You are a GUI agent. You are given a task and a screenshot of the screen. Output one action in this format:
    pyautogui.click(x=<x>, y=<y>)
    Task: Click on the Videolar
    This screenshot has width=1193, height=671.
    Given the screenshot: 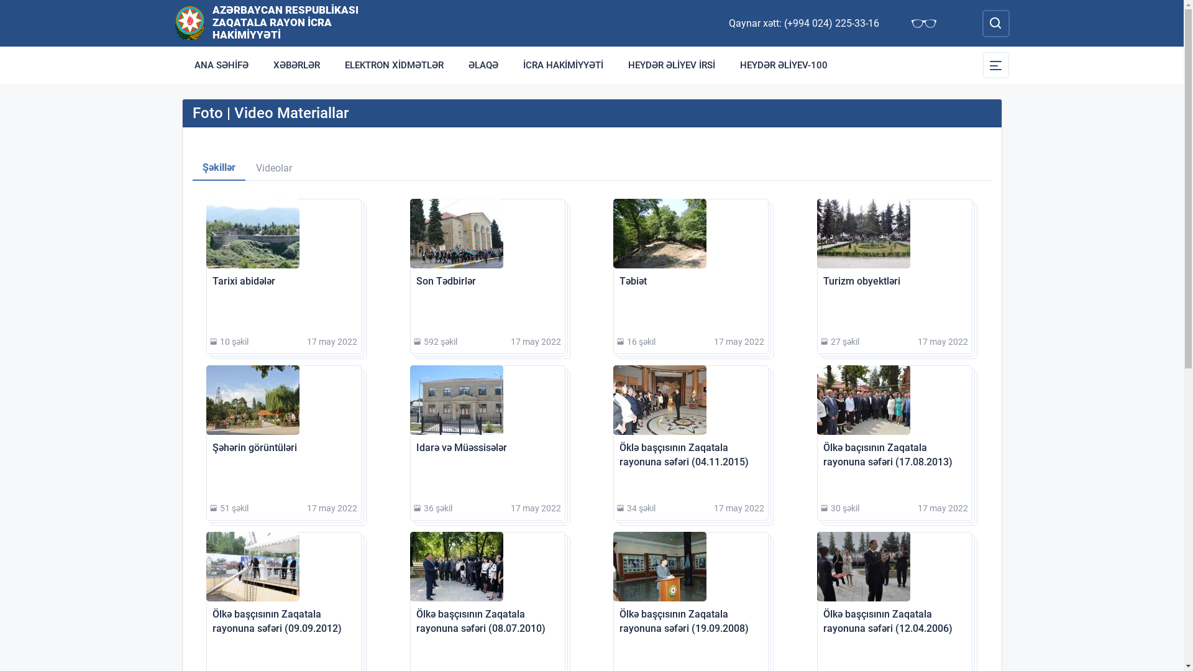 What is the action you would take?
    pyautogui.click(x=273, y=168)
    